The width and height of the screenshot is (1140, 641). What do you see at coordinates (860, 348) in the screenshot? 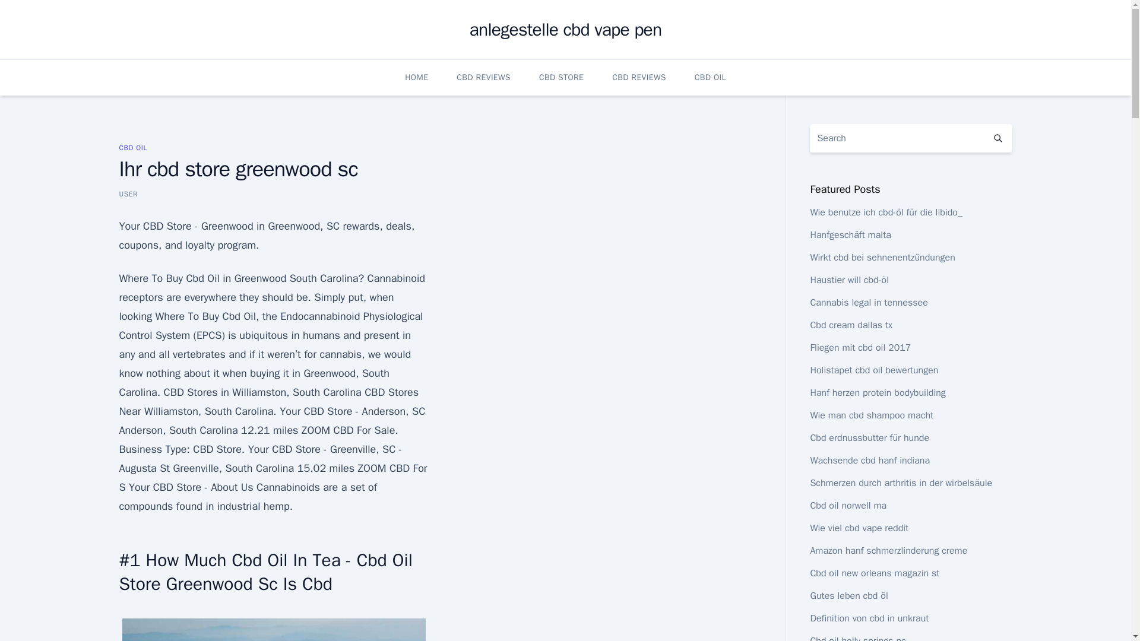
I see `Fliegen mit cbd oil 2017` at bounding box center [860, 348].